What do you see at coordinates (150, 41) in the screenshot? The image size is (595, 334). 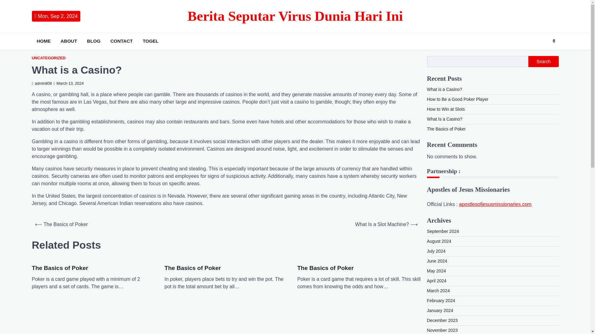 I see `TOGEL` at bounding box center [150, 41].